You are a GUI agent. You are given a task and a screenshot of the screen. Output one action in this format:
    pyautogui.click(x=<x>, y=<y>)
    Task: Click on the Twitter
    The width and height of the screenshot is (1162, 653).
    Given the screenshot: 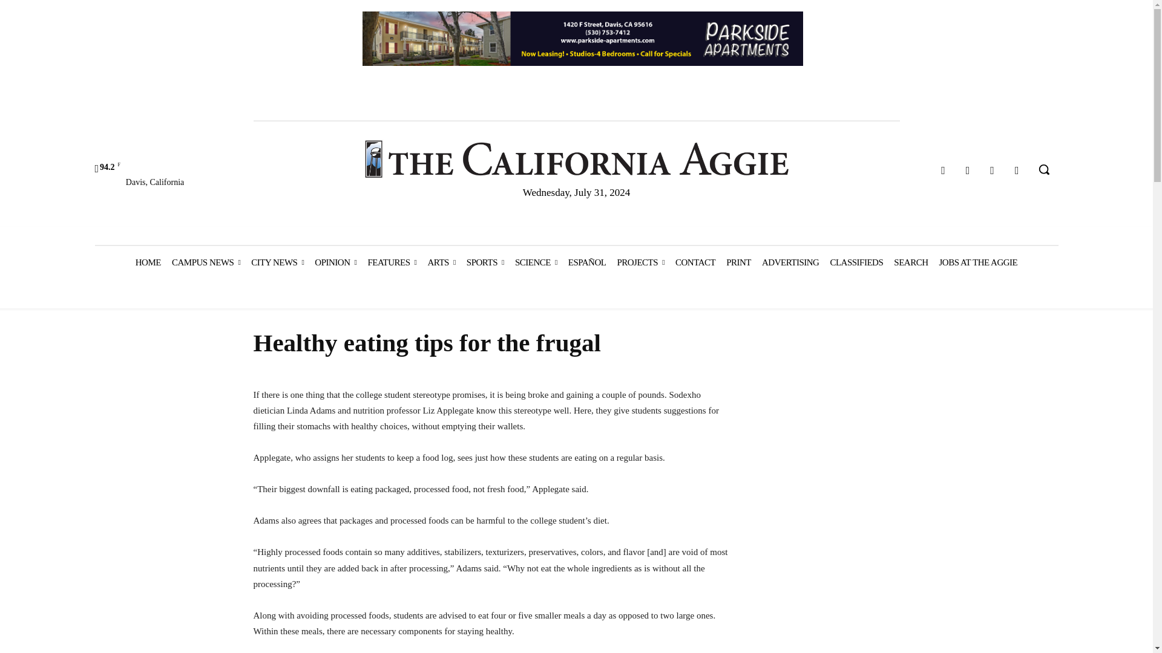 What is the action you would take?
    pyautogui.click(x=993, y=171)
    